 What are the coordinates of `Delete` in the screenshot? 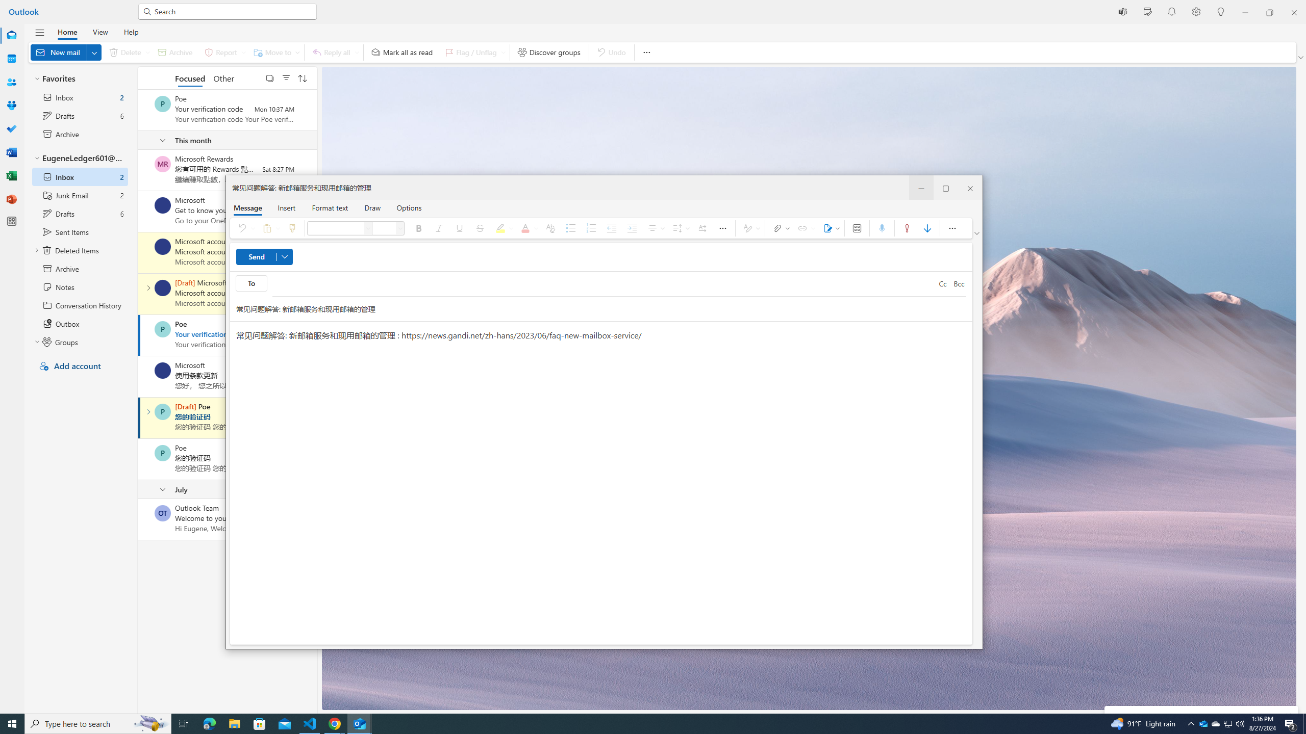 It's located at (127, 52).